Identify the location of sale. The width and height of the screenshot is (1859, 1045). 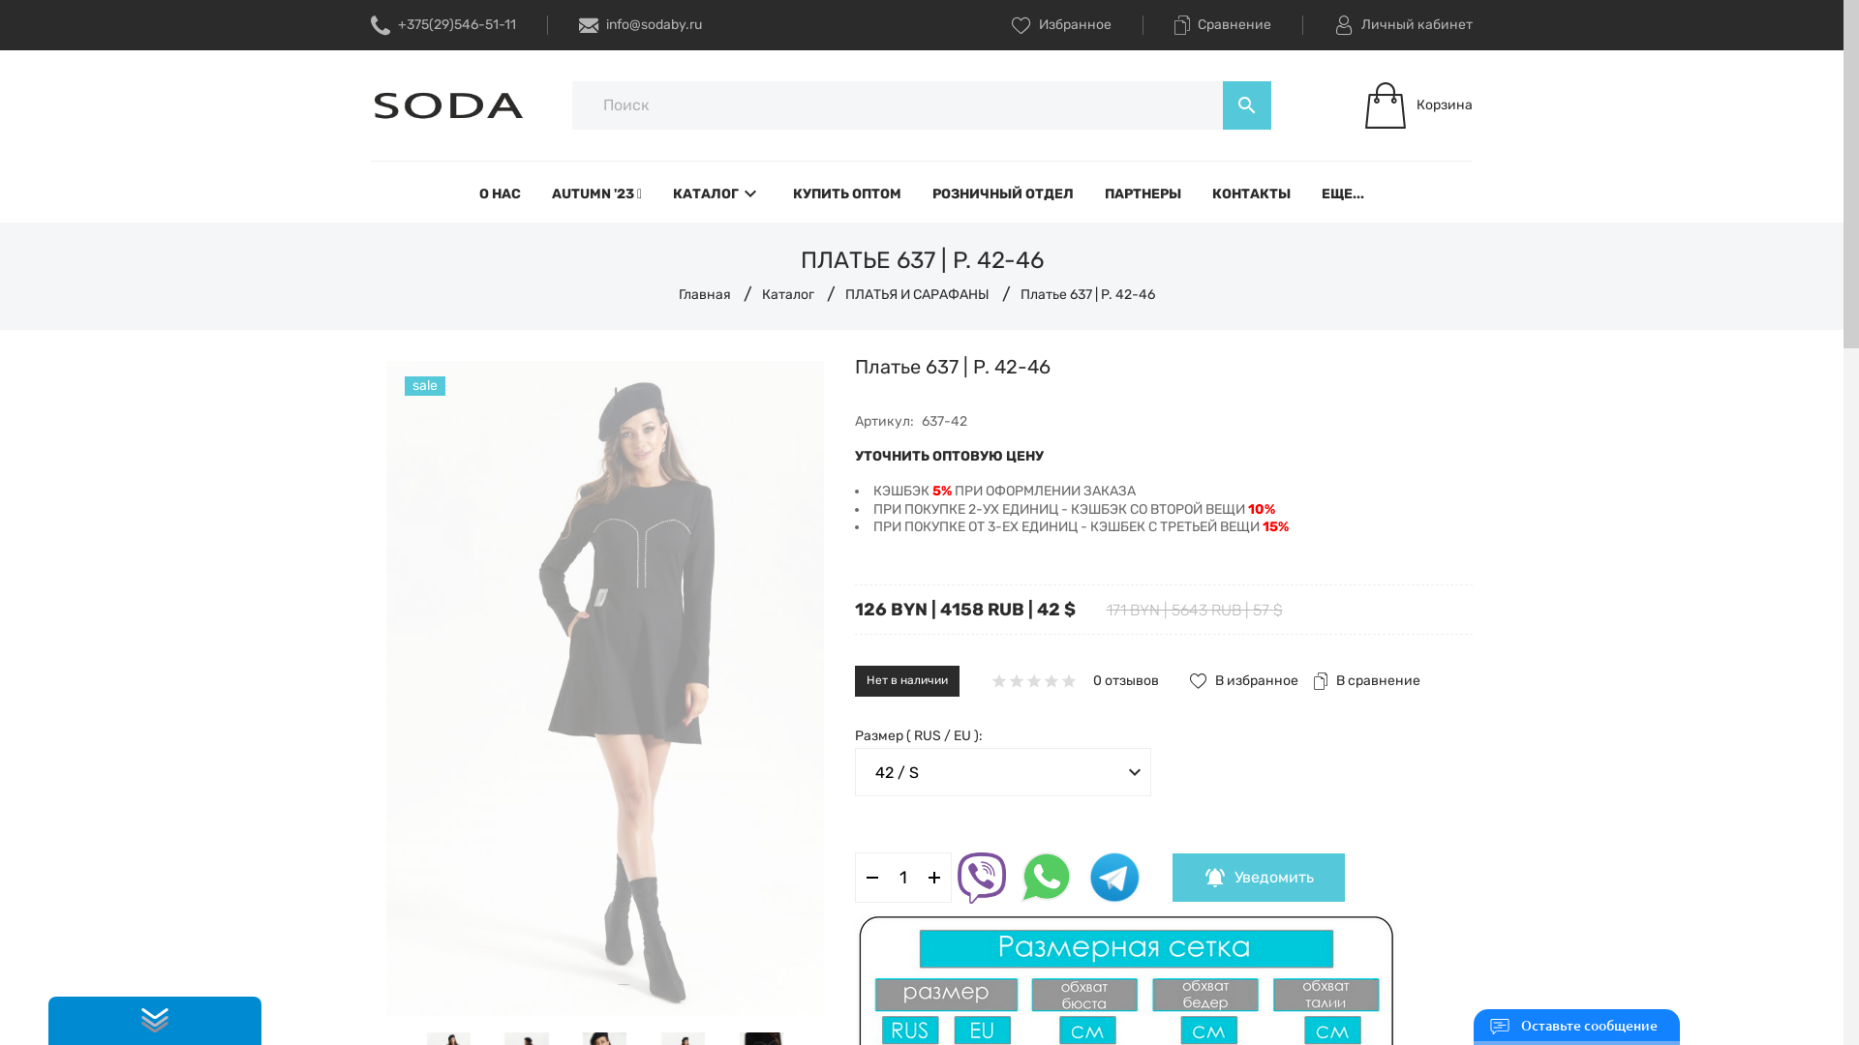
(605, 689).